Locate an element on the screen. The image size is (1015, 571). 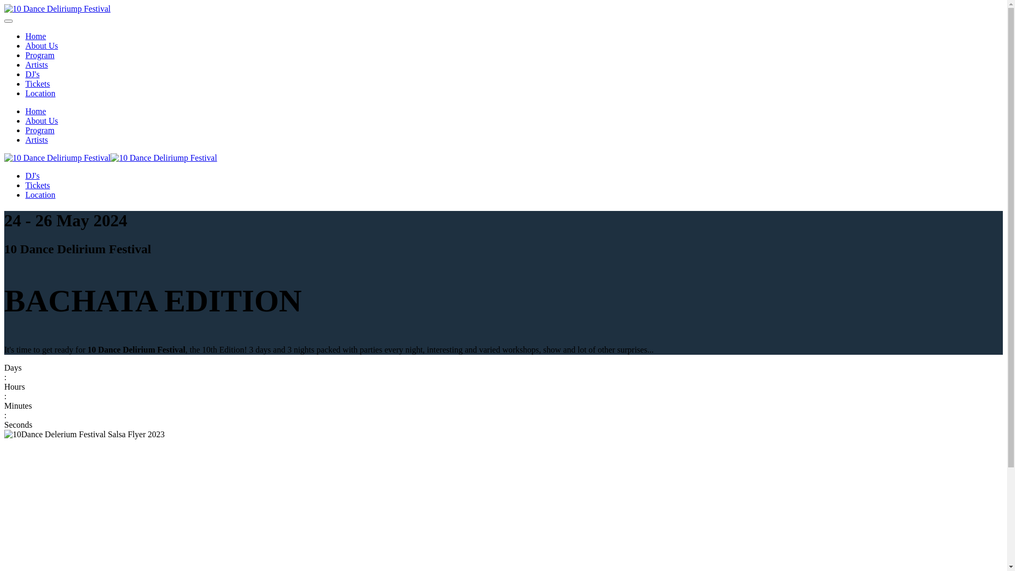
About Us is located at coordinates (42, 121).